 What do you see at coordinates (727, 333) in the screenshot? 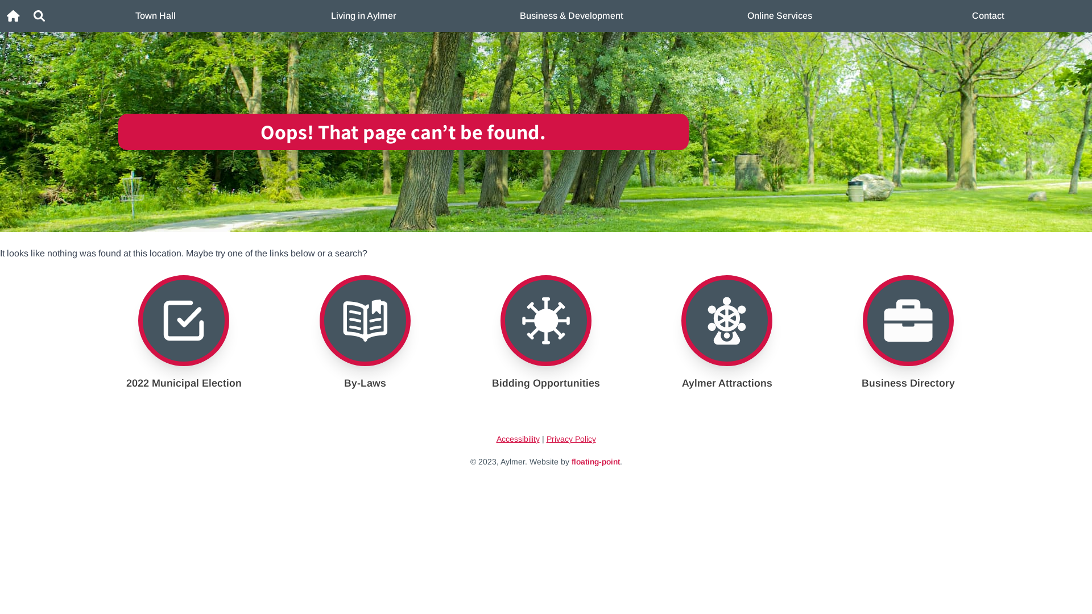
I see `Aylmer Attractions` at bounding box center [727, 333].